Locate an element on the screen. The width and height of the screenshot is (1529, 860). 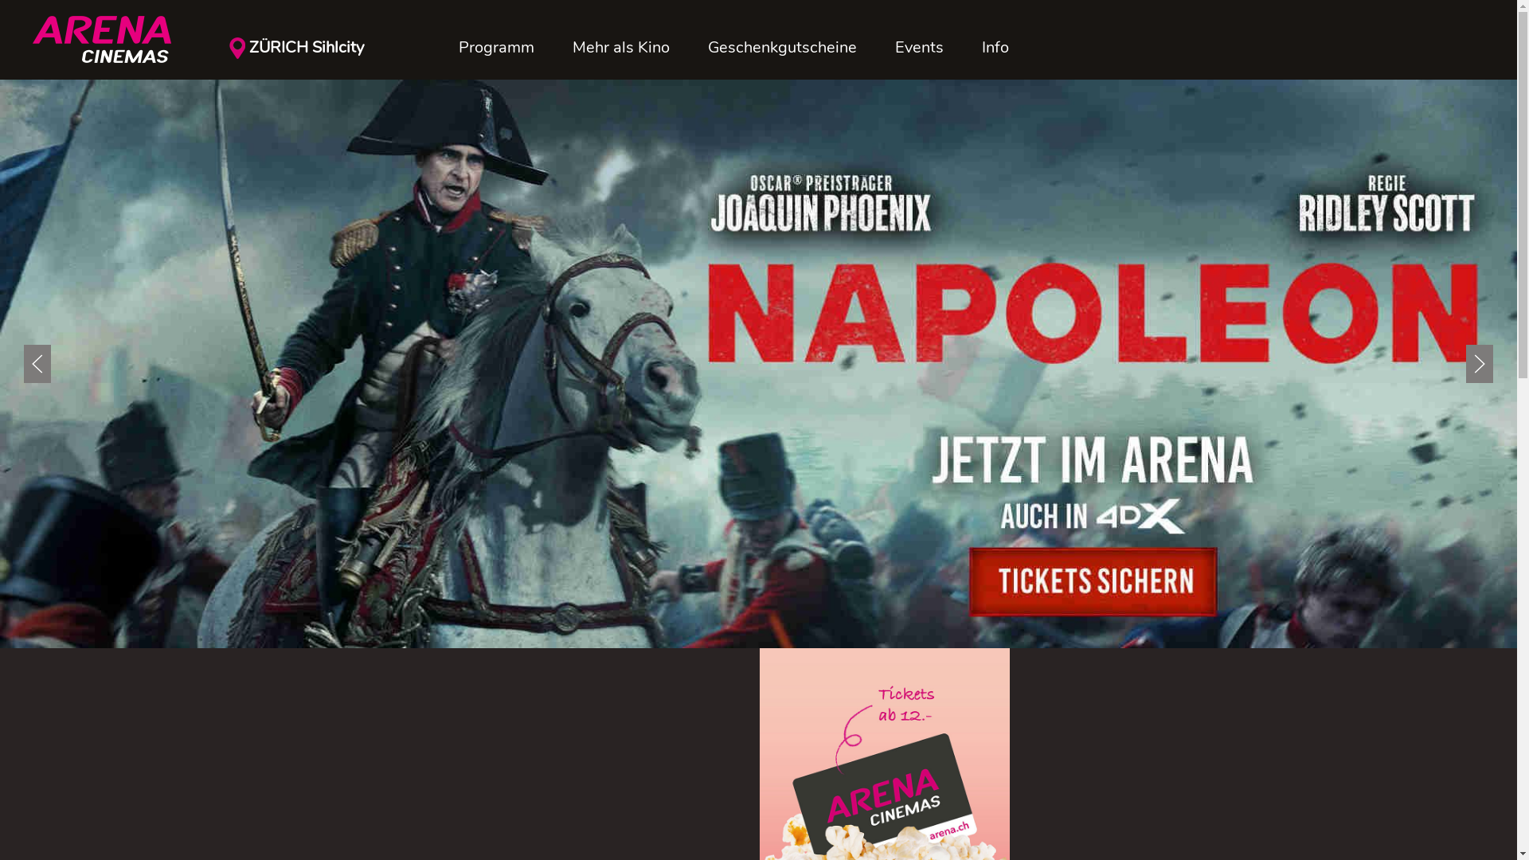
Geschenkgutscheine is located at coordinates (782, 48).